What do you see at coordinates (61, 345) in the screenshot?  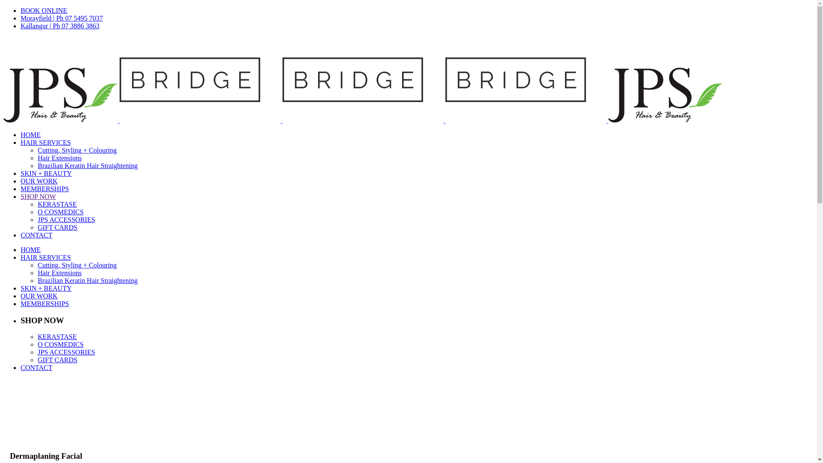 I see `O COSMEDICS` at bounding box center [61, 345].